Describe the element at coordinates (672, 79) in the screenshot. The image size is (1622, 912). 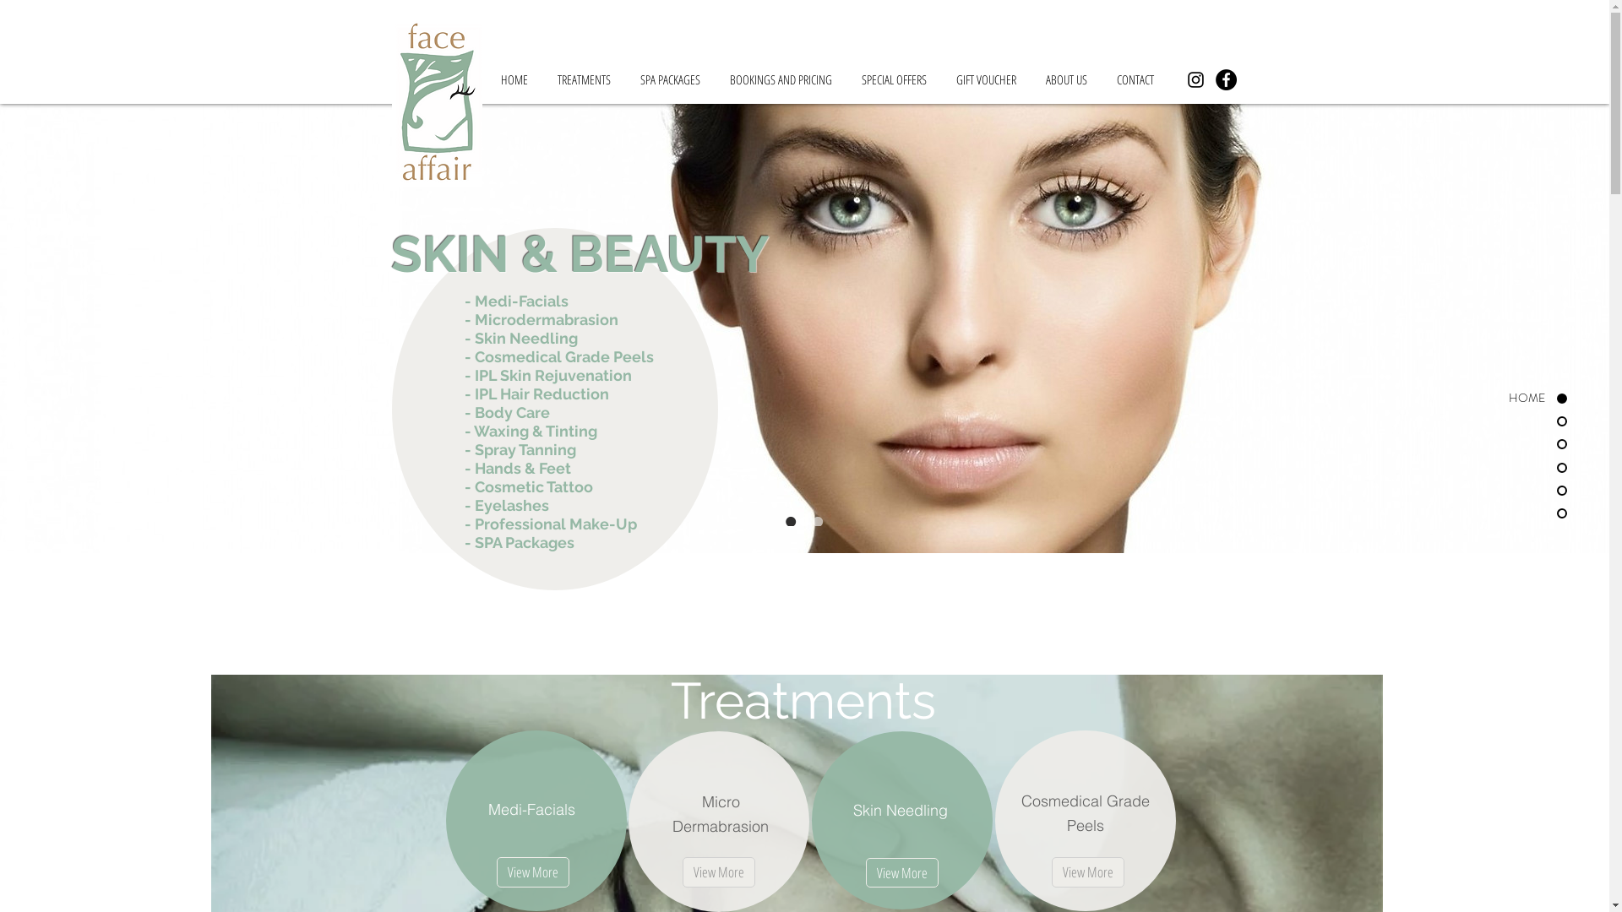
I see `SPA PACKAGES` at that location.